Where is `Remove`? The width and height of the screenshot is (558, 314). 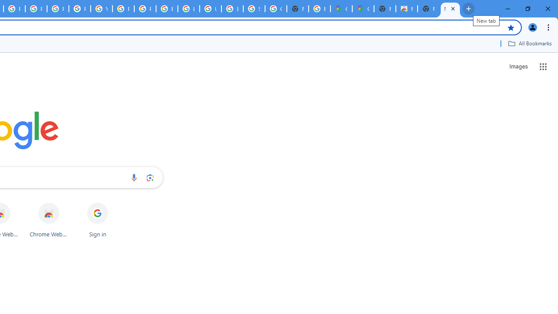
Remove is located at coordinates (115, 203).